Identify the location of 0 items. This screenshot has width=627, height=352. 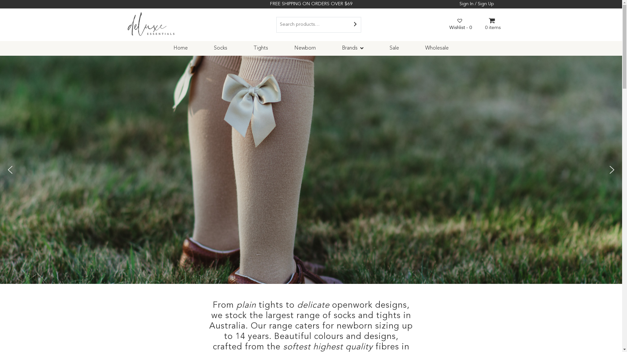
(492, 24).